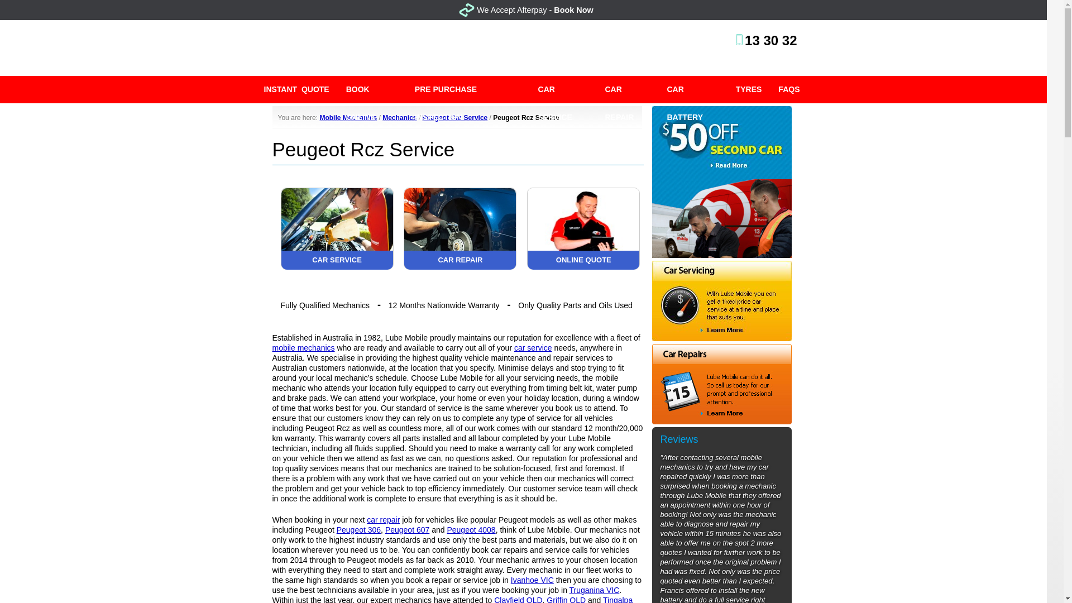 This screenshot has height=603, width=1072. Describe the element at coordinates (358, 529) in the screenshot. I see `Peugeot 306` at that location.